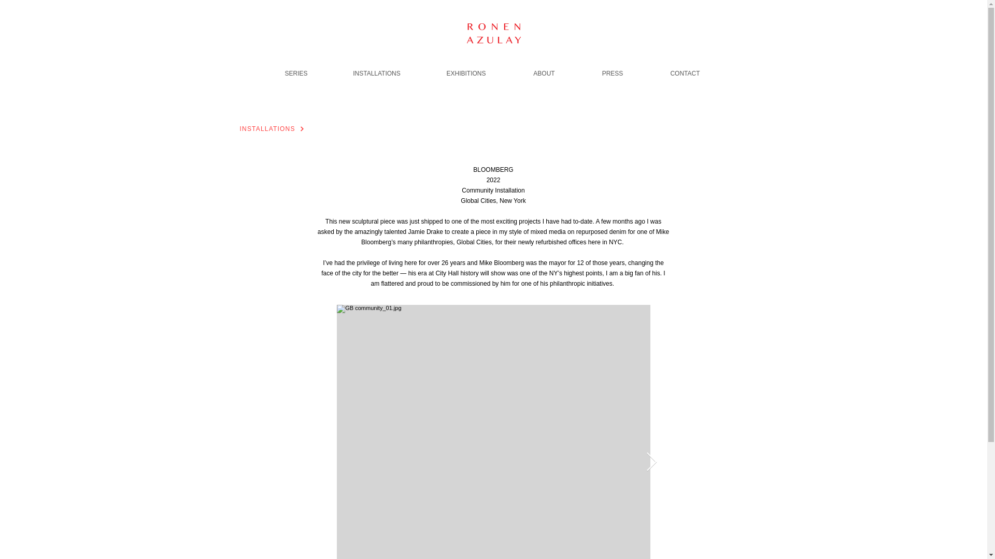 Image resolution: width=995 pixels, height=559 pixels. Describe the element at coordinates (613, 68) in the screenshot. I see `PRESS` at that location.